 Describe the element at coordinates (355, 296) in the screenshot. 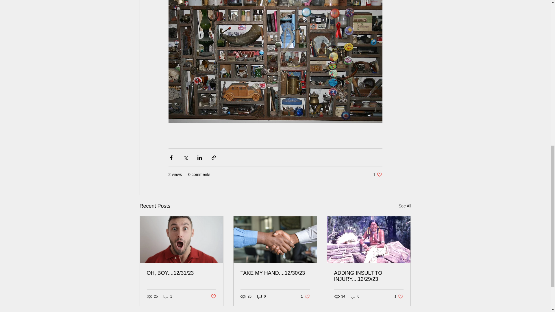

I see `1` at that location.